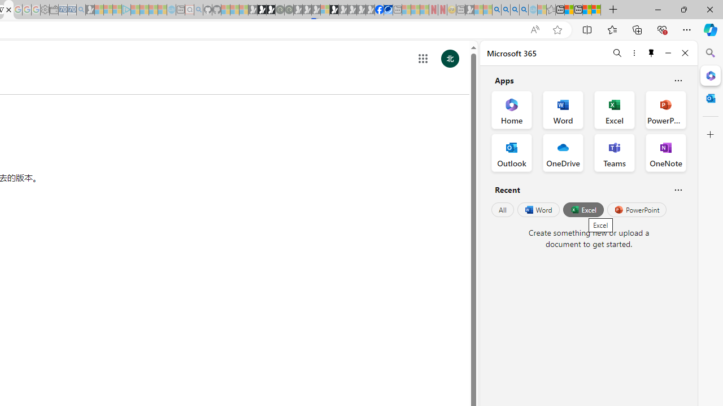 The height and width of the screenshot is (406, 723). Describe the element at coordinates (711, 135) in the screenshot. I see `Close Customize pane` at that location.